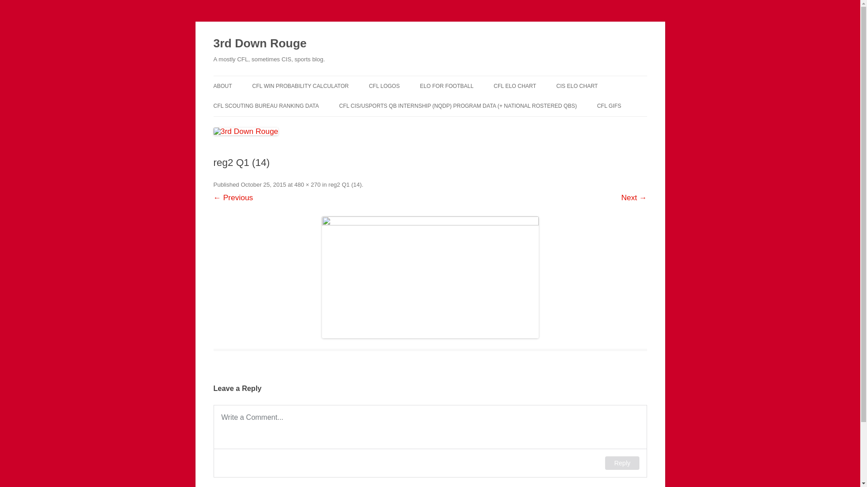  I want to click on CFL WIN PROBABILITY CALCULATOR, so click(301, 86).